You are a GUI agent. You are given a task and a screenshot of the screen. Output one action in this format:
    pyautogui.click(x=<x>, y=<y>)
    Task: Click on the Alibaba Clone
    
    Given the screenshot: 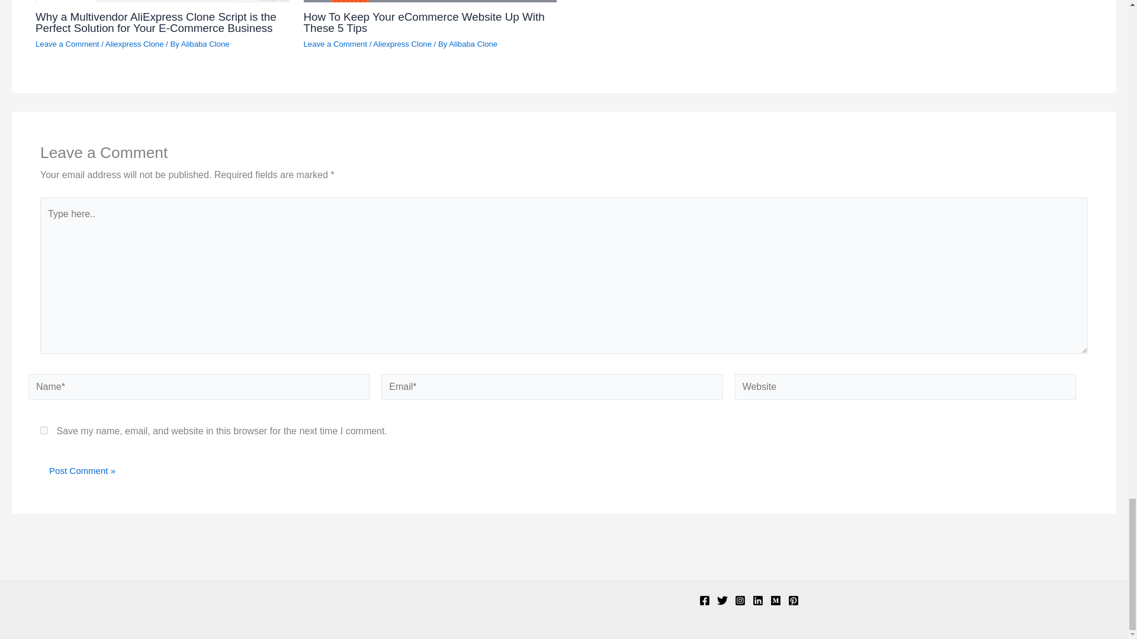 What is the action you would take?
    pyautogui.click(x=205, y=44)
    